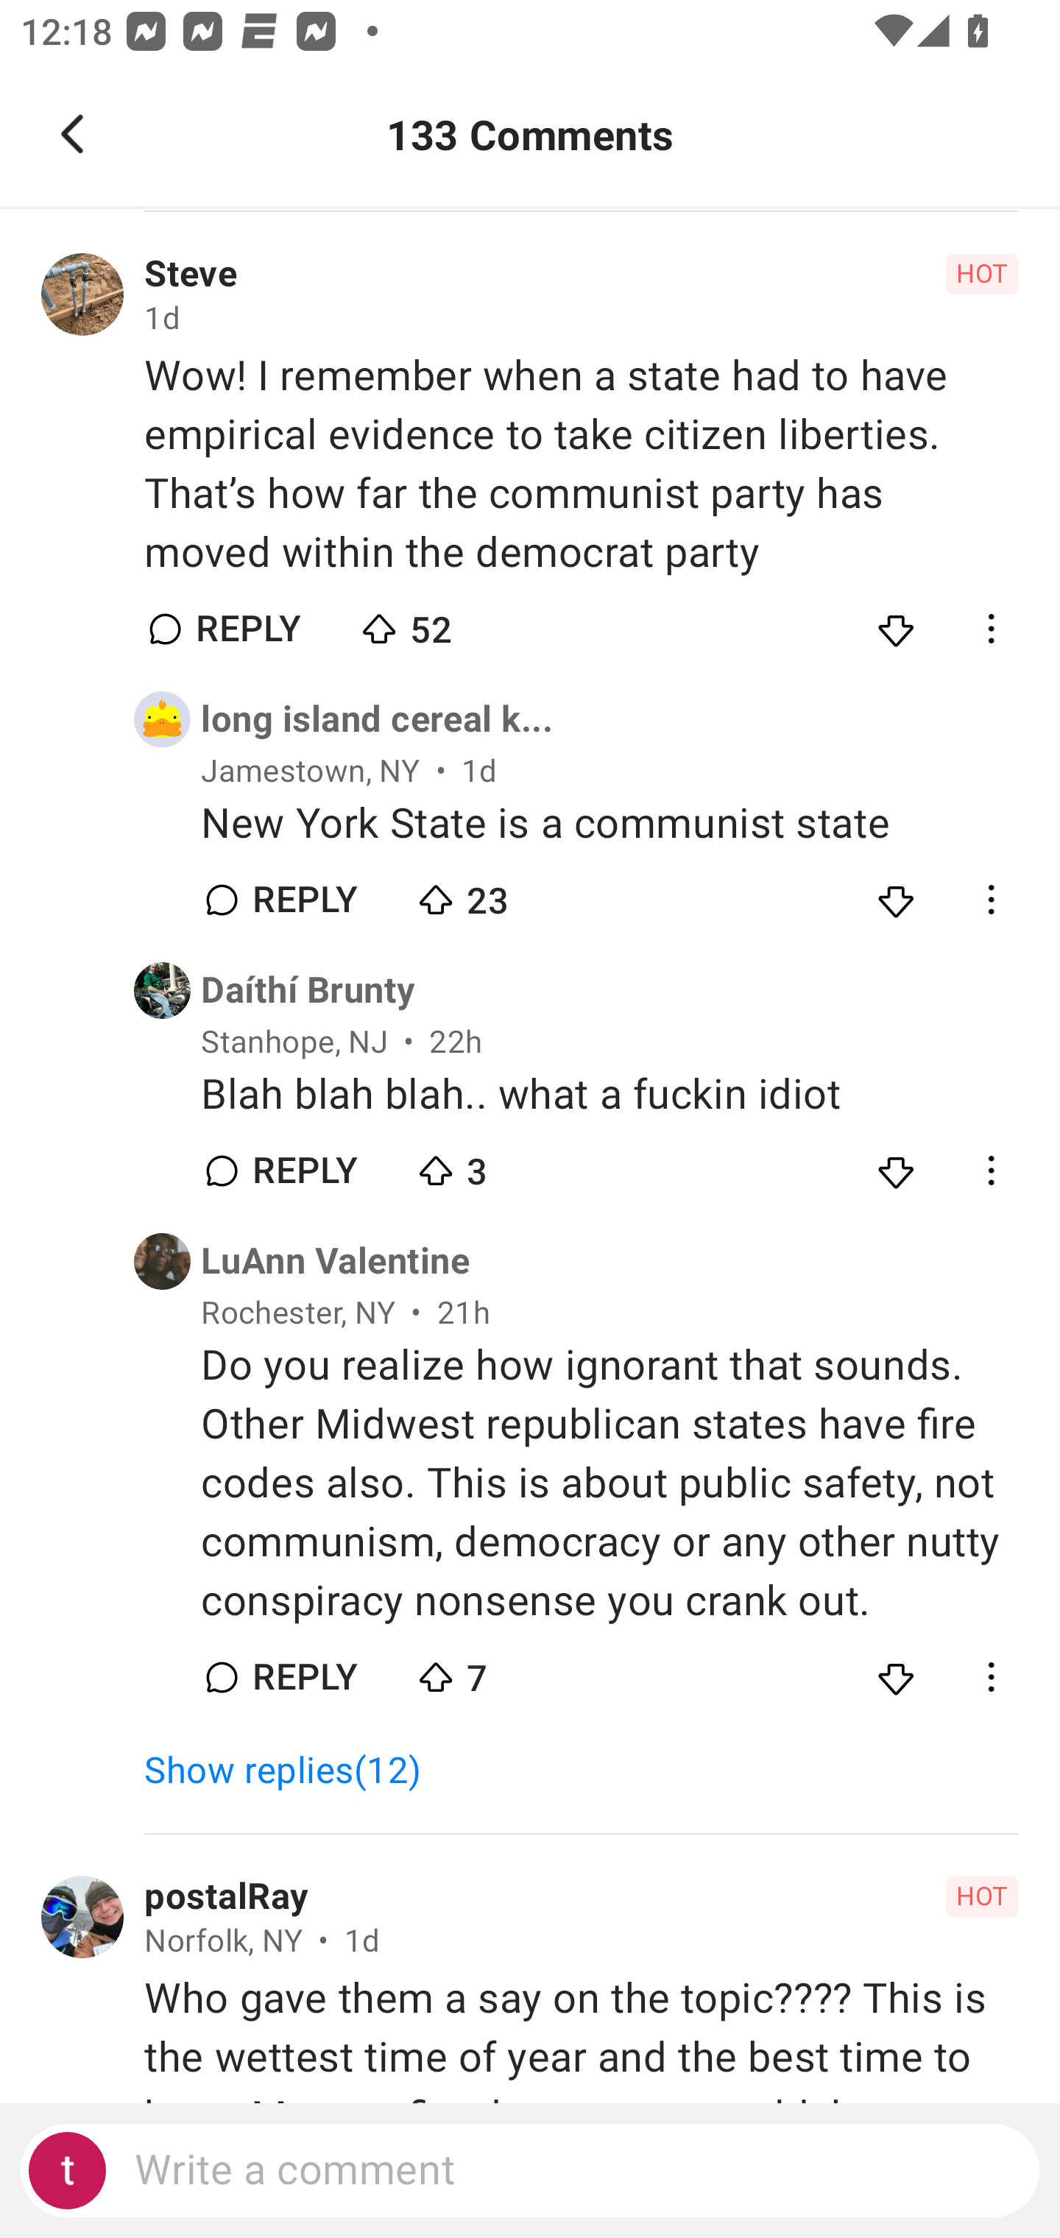 Image resolution: width=1060 pixels, height=2238 pixels. I want to click on REPLY, so click(303, 1171).